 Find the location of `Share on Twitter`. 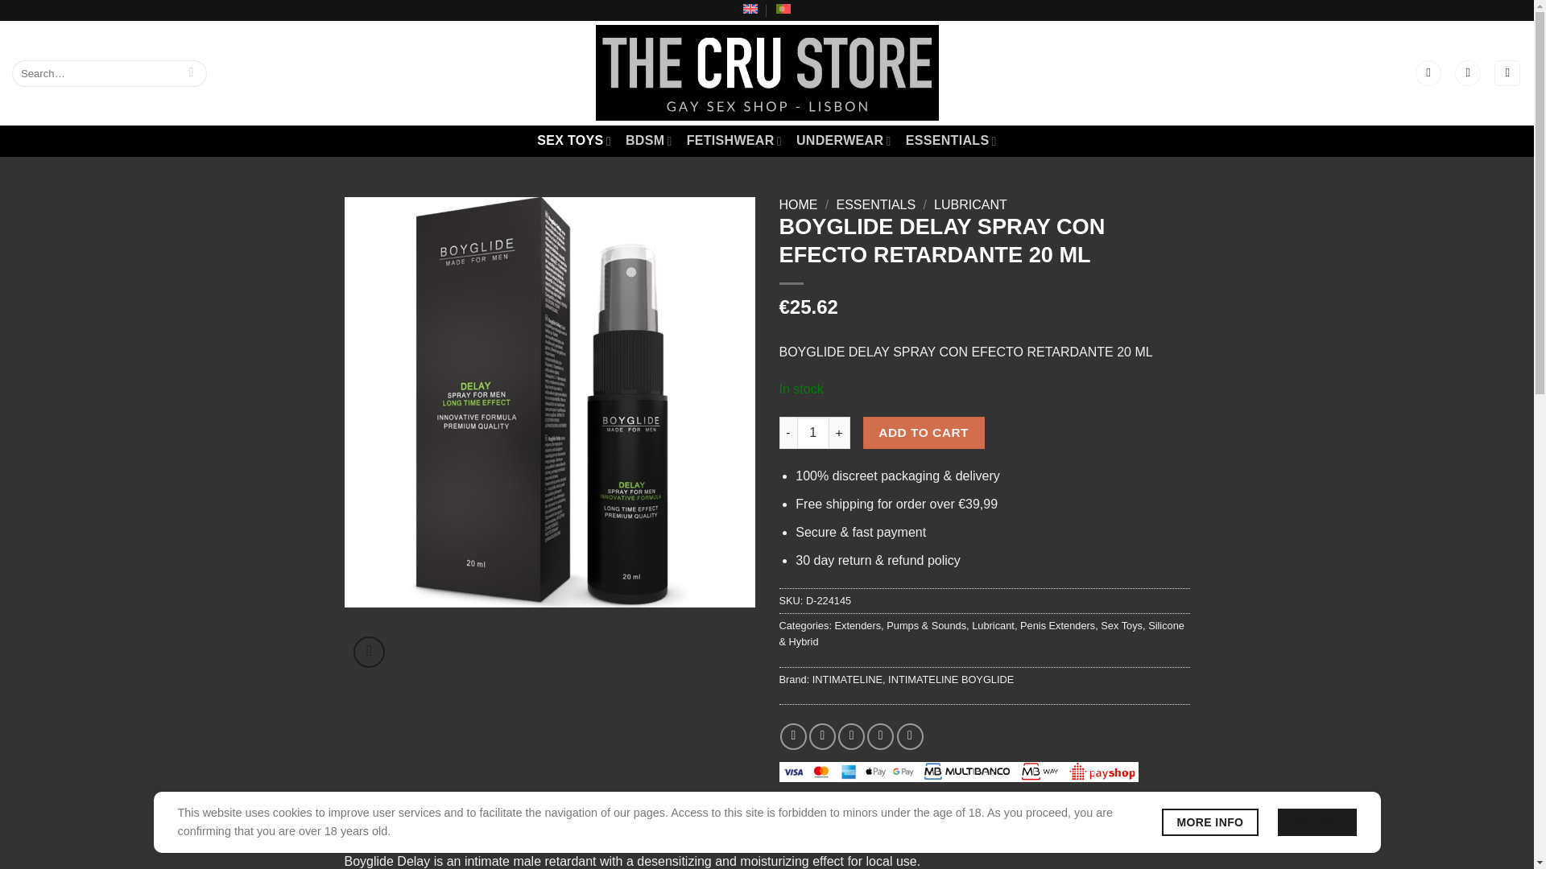

Share on Twitter is located at coordinates (822, 736).